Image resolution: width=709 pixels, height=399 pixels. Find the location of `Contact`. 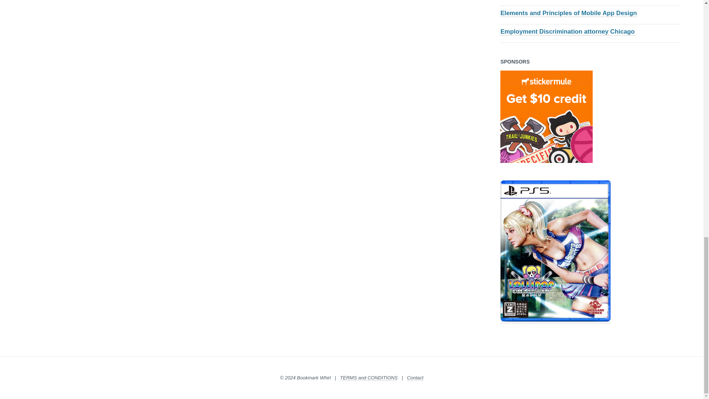

Contact is located at coordinates (415, 378).